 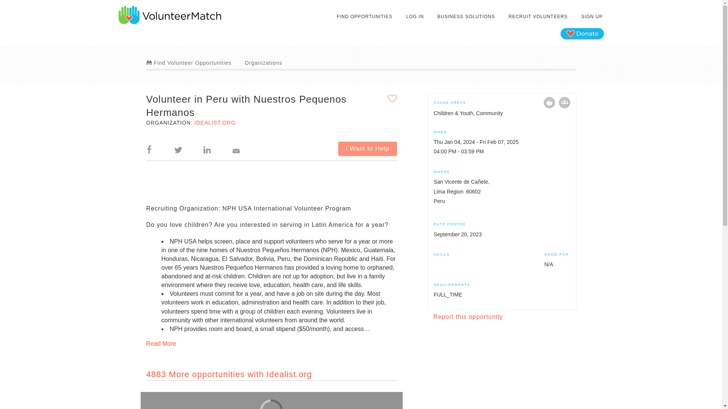 What do you see at coordinates (468, 317) in the screenshot?
I see `Report this opportunity` at bounding box center [468, 317].